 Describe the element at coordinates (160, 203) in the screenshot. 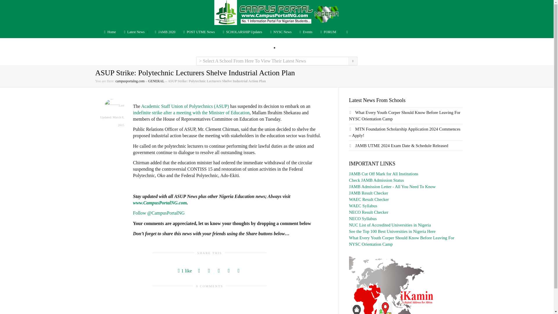

I see `www.CampusPortalNG.com` at that location.